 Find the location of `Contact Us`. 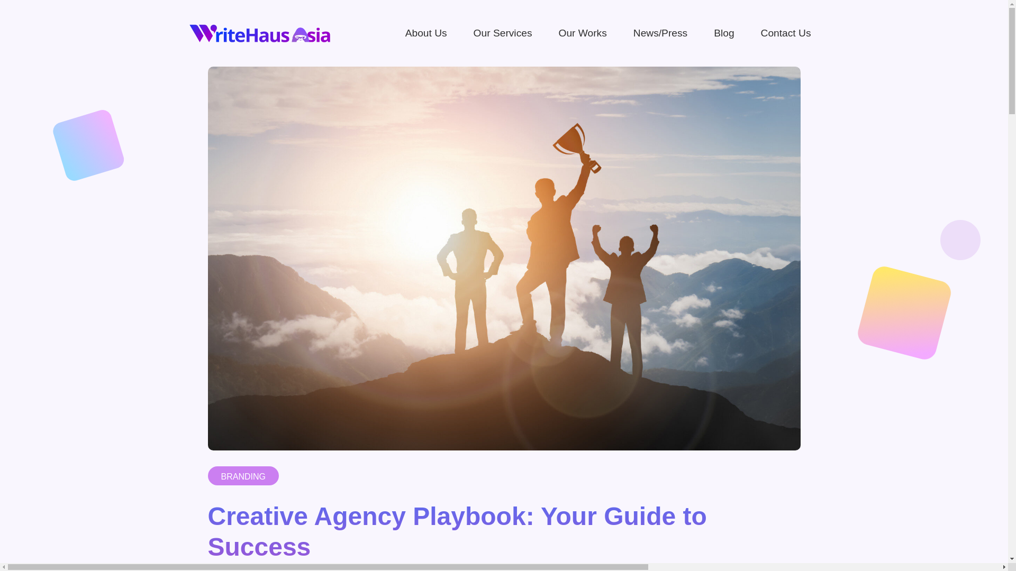

Contact Us is located at coordinates (786, 33).